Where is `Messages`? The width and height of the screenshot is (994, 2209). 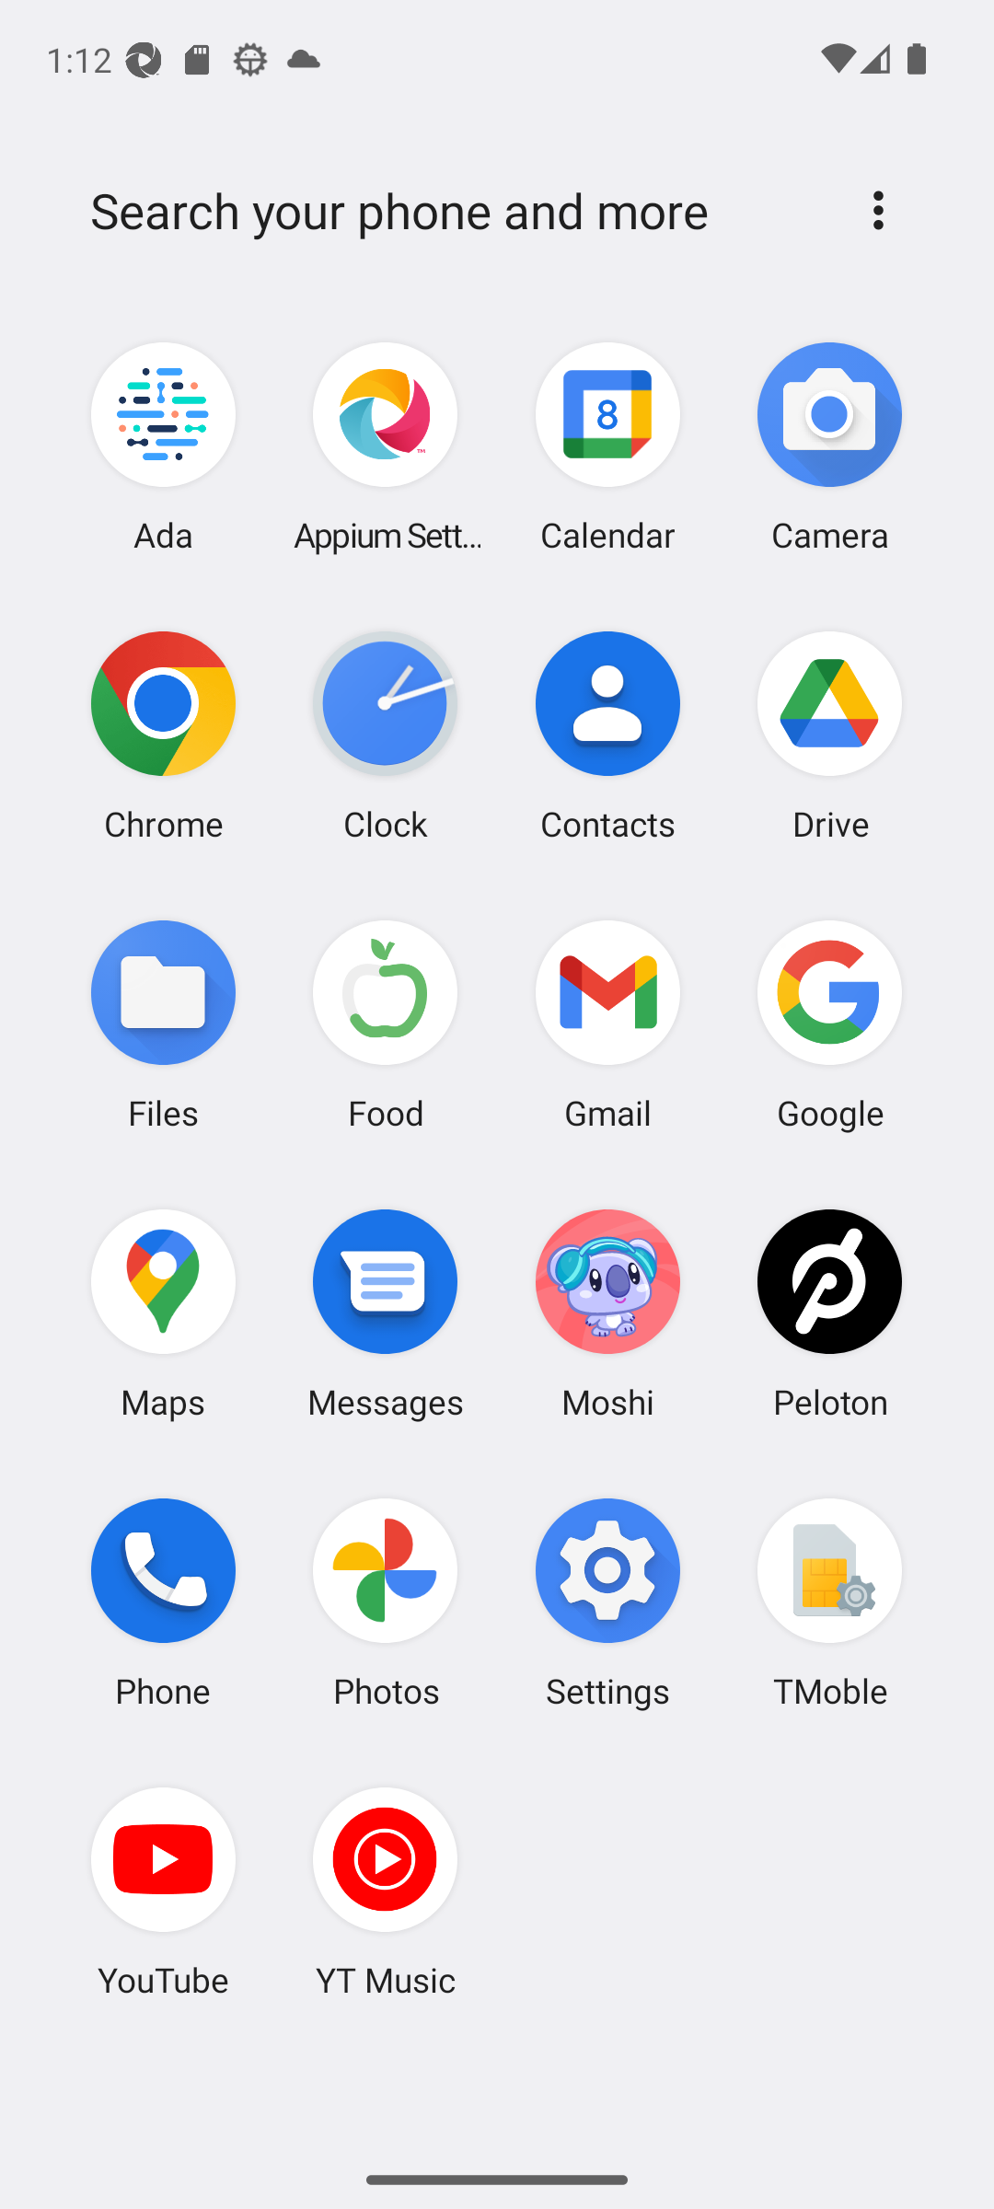 Messages is located at coordinates (386, 1313).